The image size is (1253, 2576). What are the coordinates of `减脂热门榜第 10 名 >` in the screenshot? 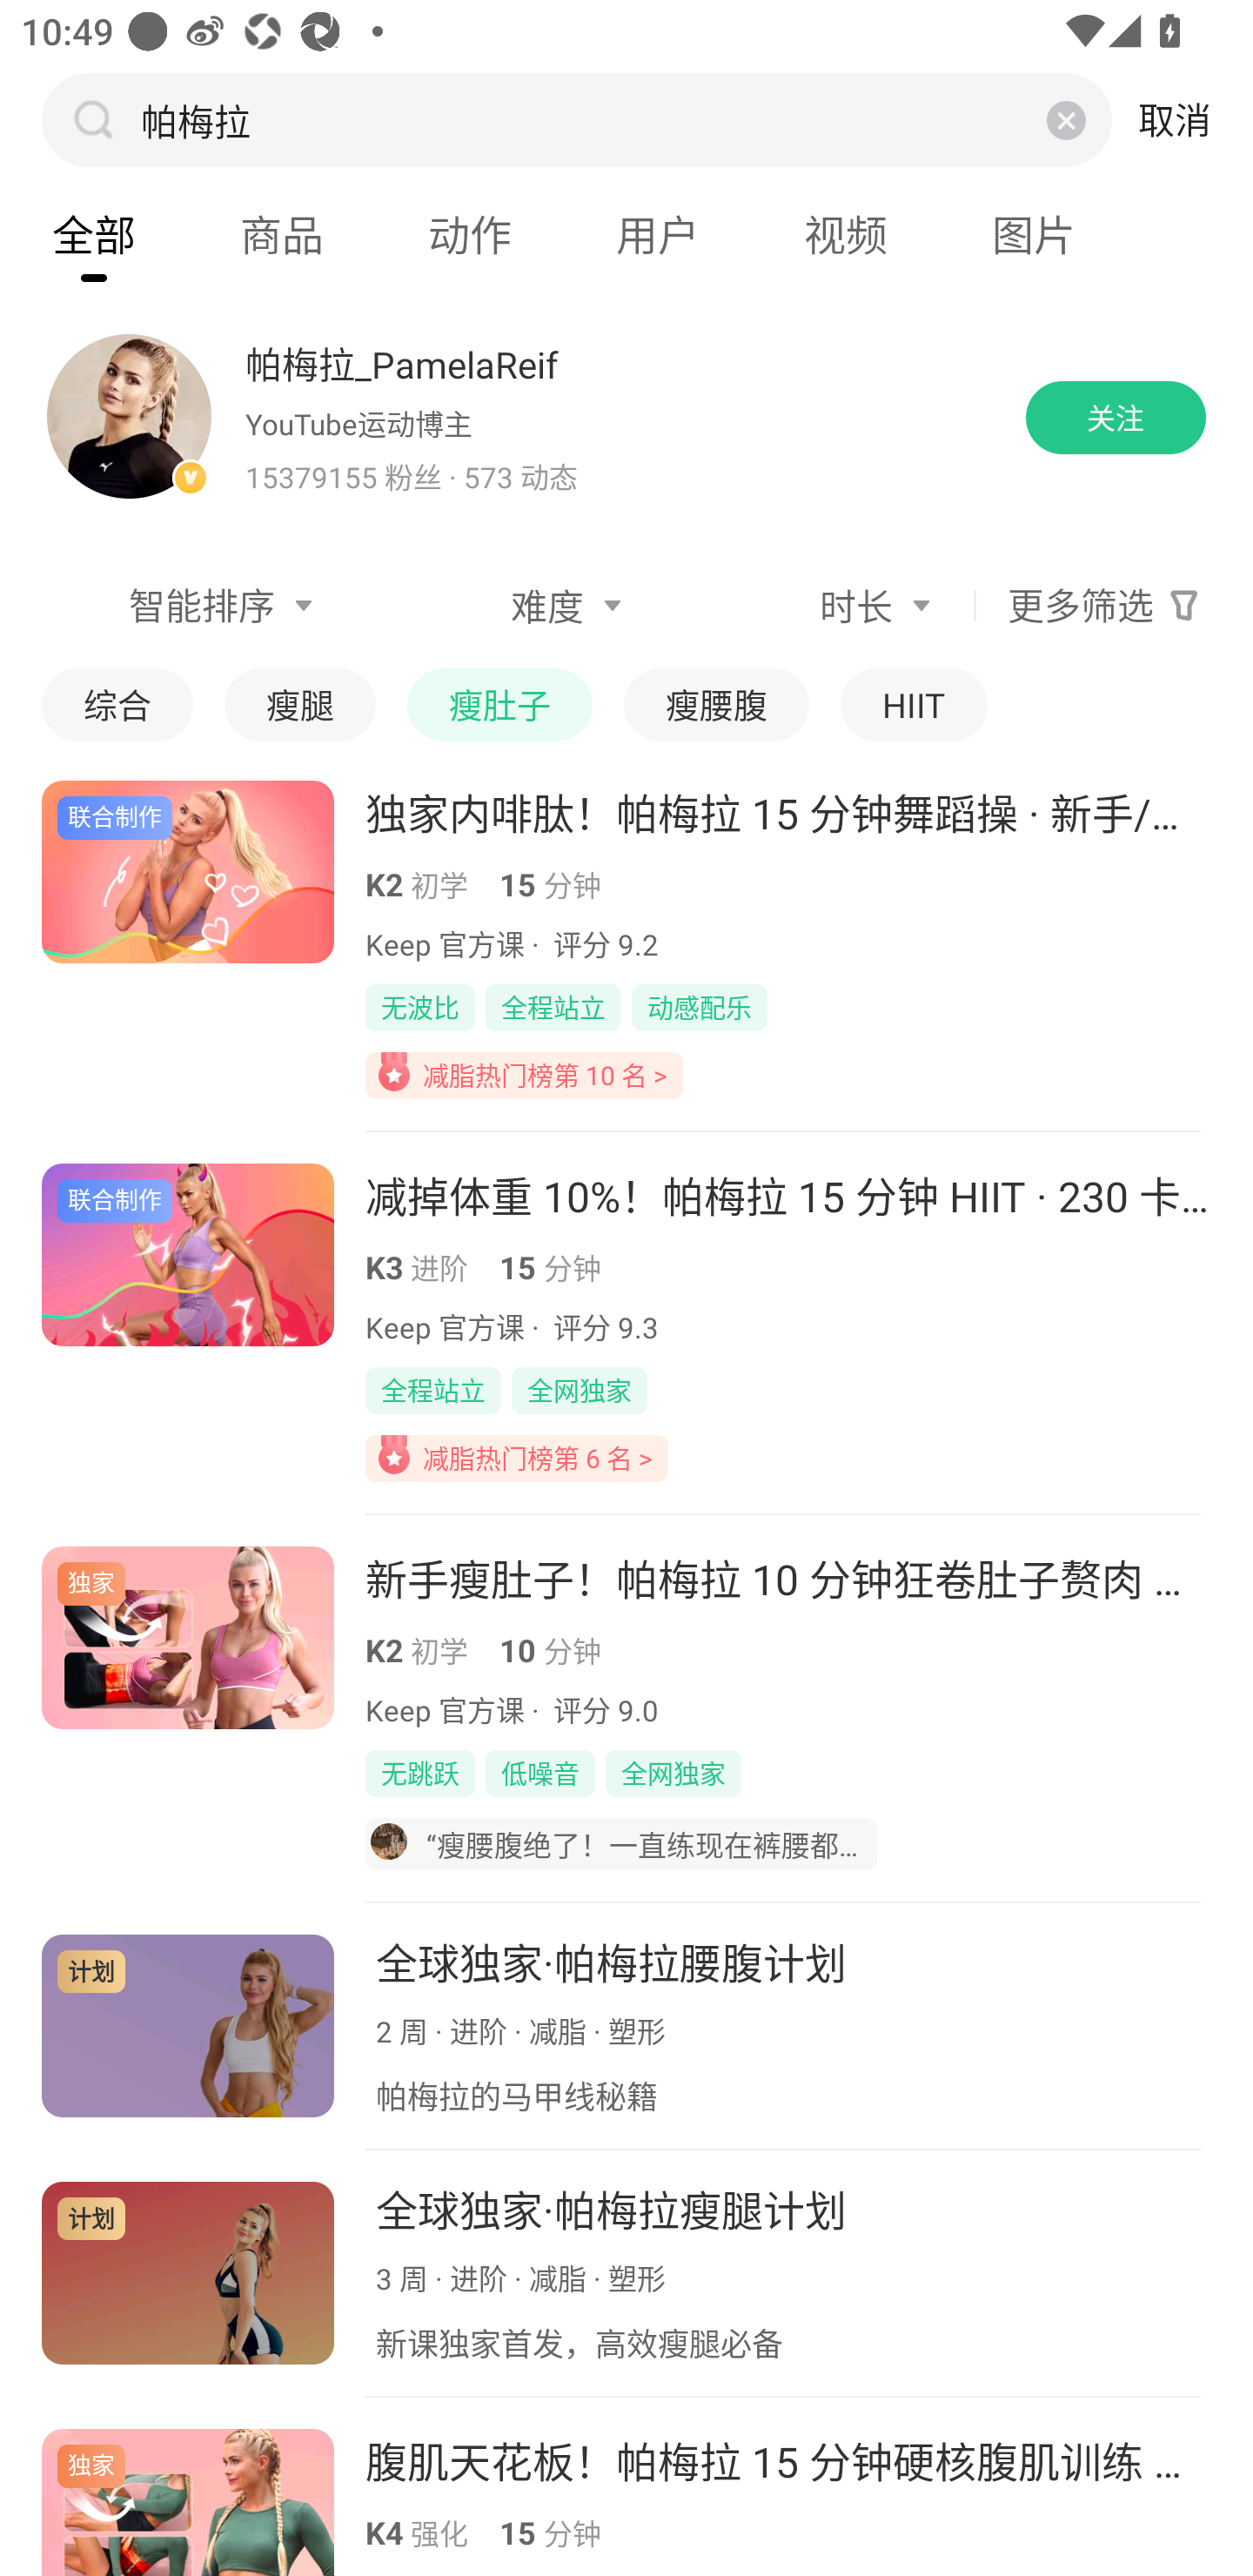 It's located at (524, 1075).